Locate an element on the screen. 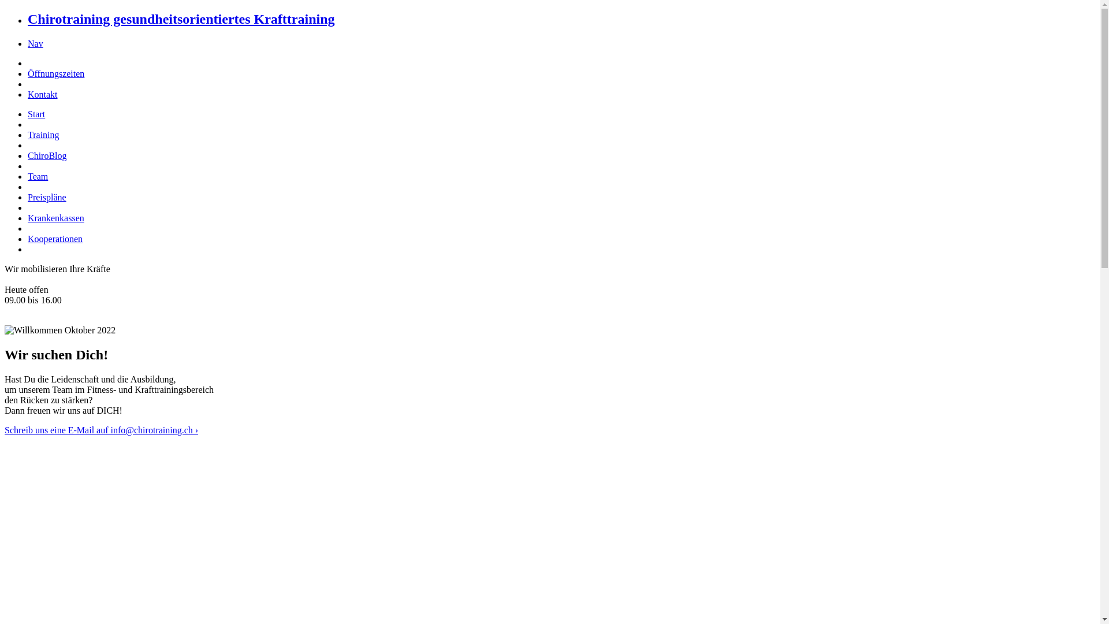 The height and width of the screenshot is (624, 1109). Team is located at coordinates (38, 177).